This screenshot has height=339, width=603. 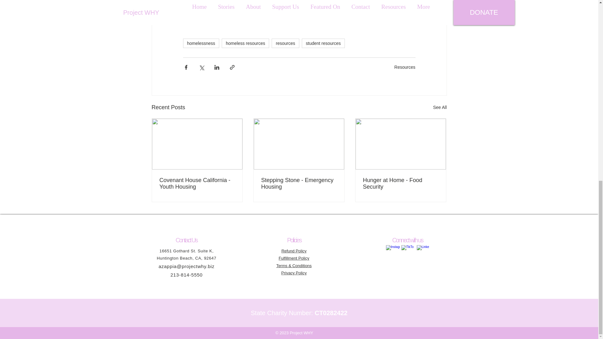 What do you see at coordinates (400, 183) in the screenshot?
I see `Hunger at Home - Food Security` at bounding box center [400, 183].